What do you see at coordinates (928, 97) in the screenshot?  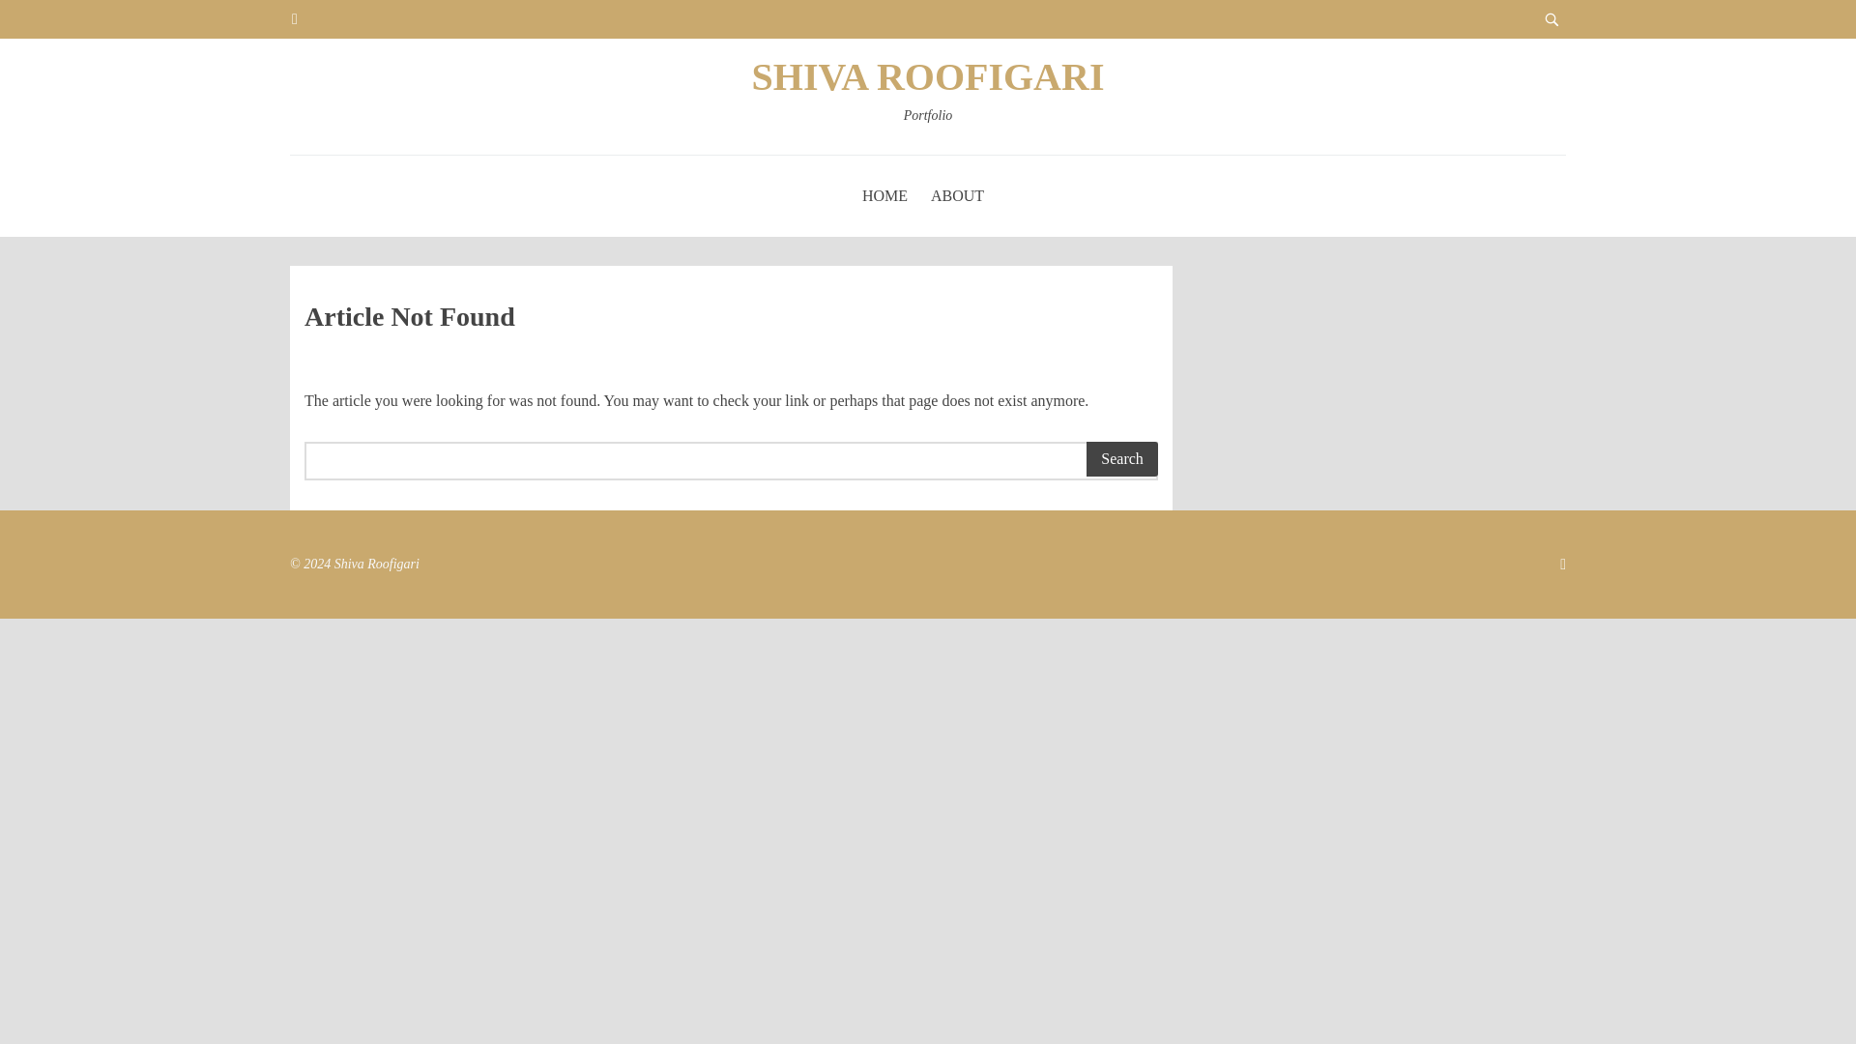 I see `HOME` at bounding box center [928, 97].